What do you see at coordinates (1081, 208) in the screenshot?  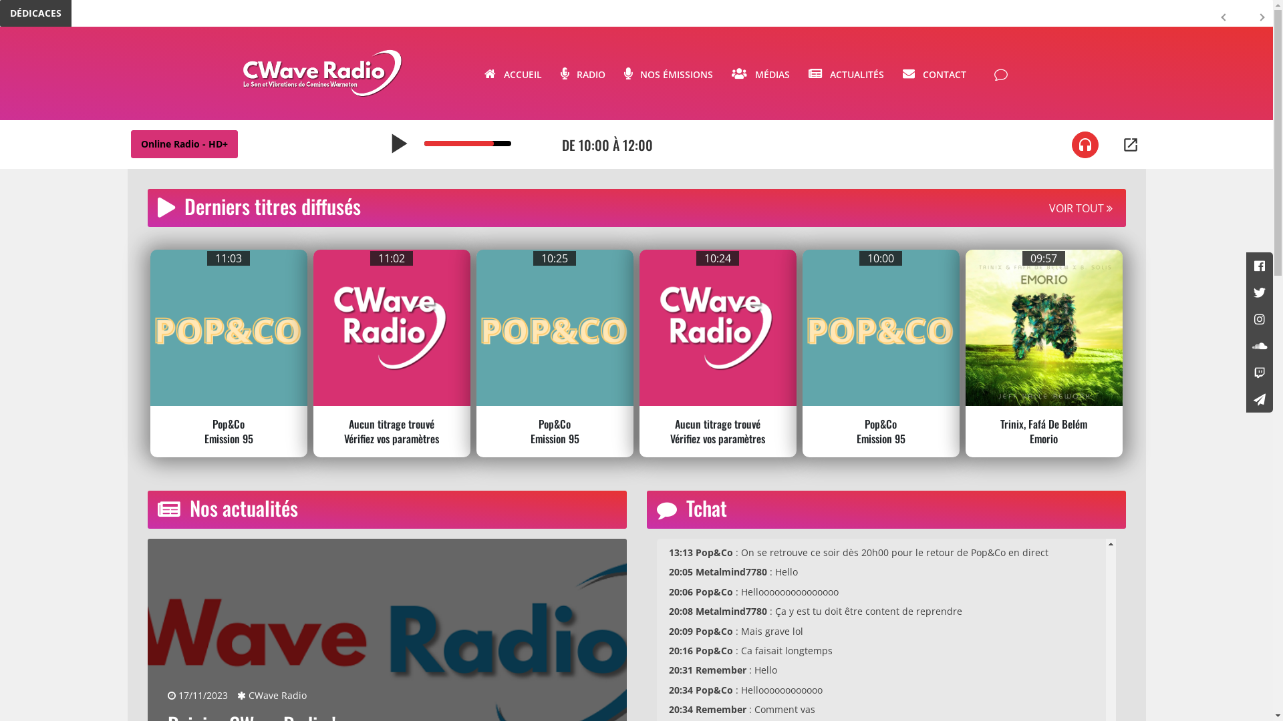 I see `VOIR TOUT` at bounding box center [1081, 208].